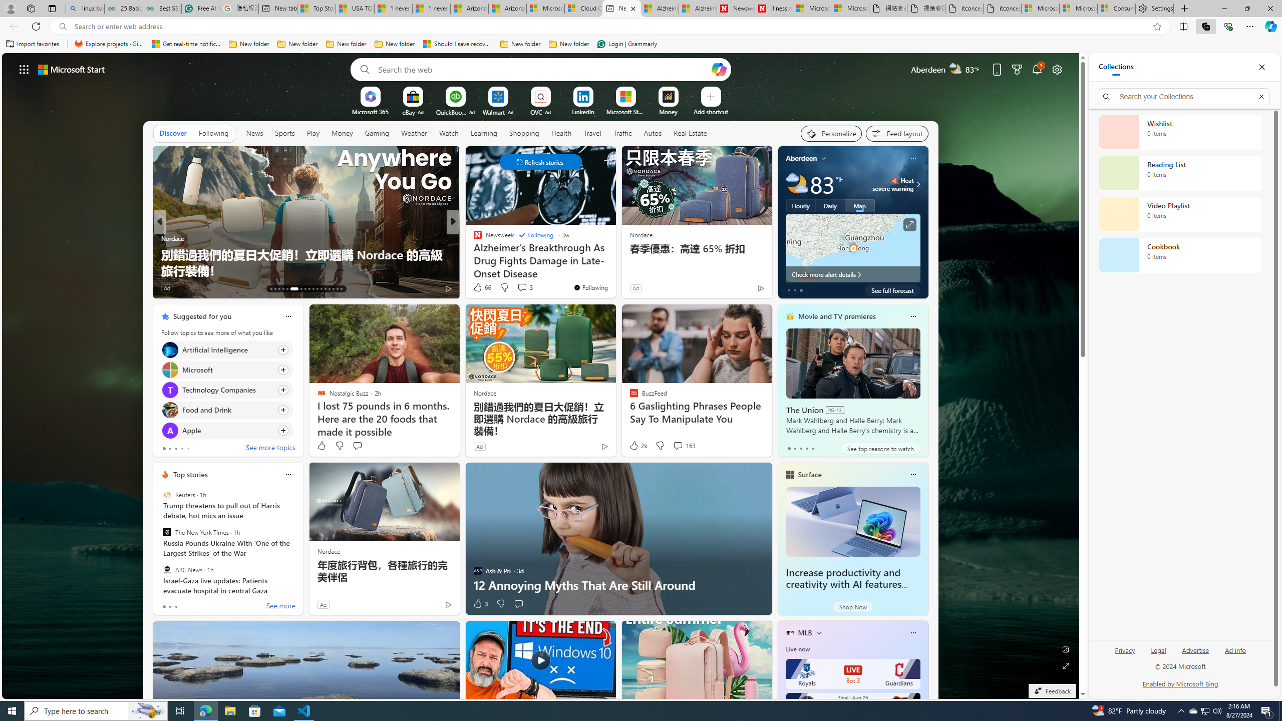 This screenshot has width=1282, height=721. What do you see at coordinates (561, 133) in the screenshot?
I see `Health` at bounding box center [561, 133].